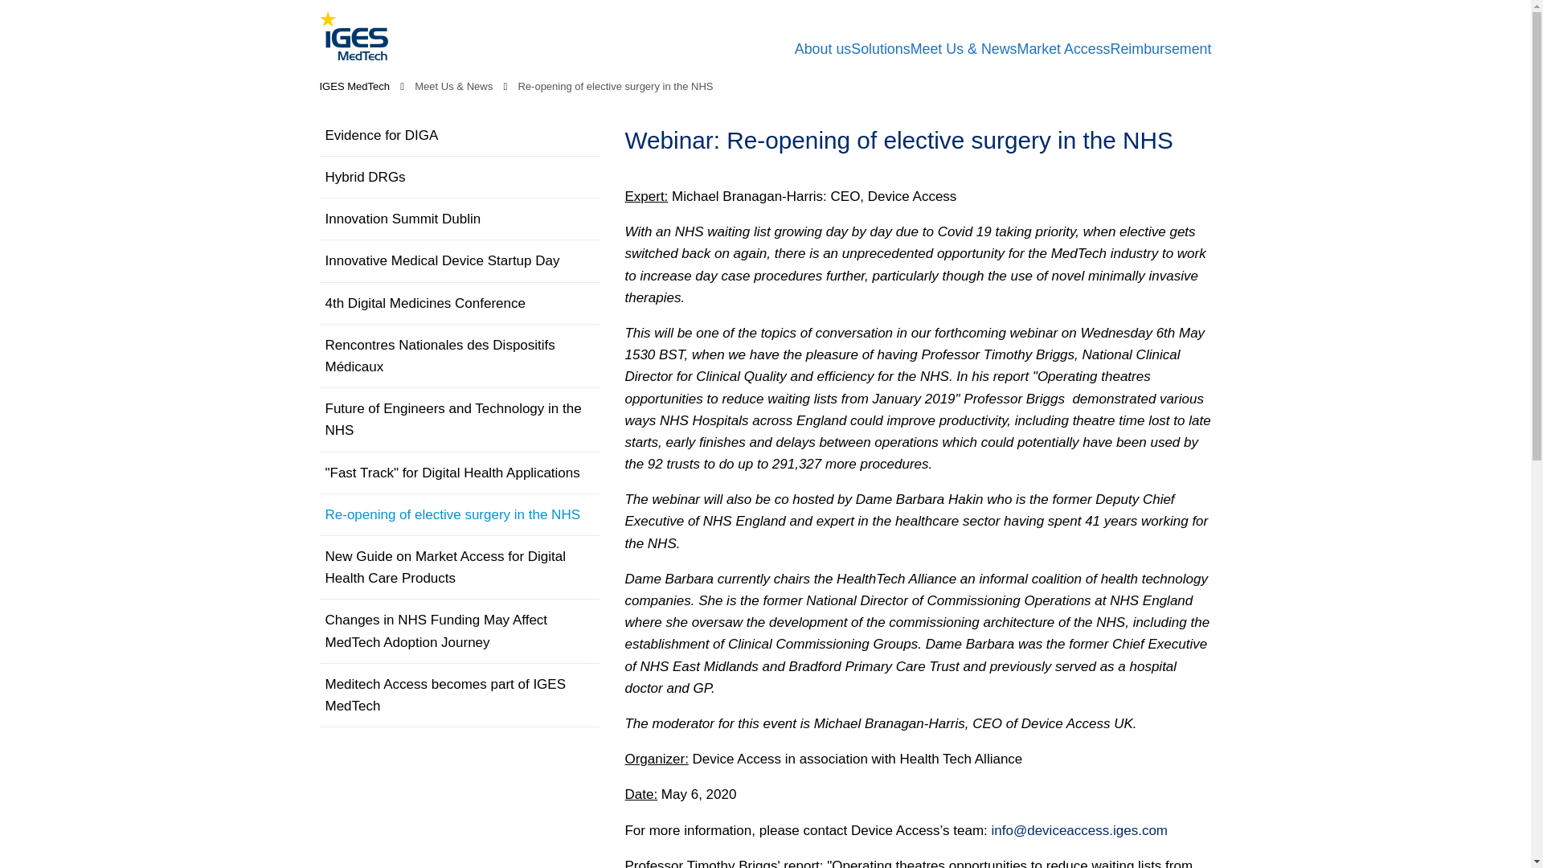 The height and width of the screenshot is (868, 1543). Describe the element at coordinates (441, 260) in the screenshot. I see `Innovative Medical Device Startup Day` at that location.